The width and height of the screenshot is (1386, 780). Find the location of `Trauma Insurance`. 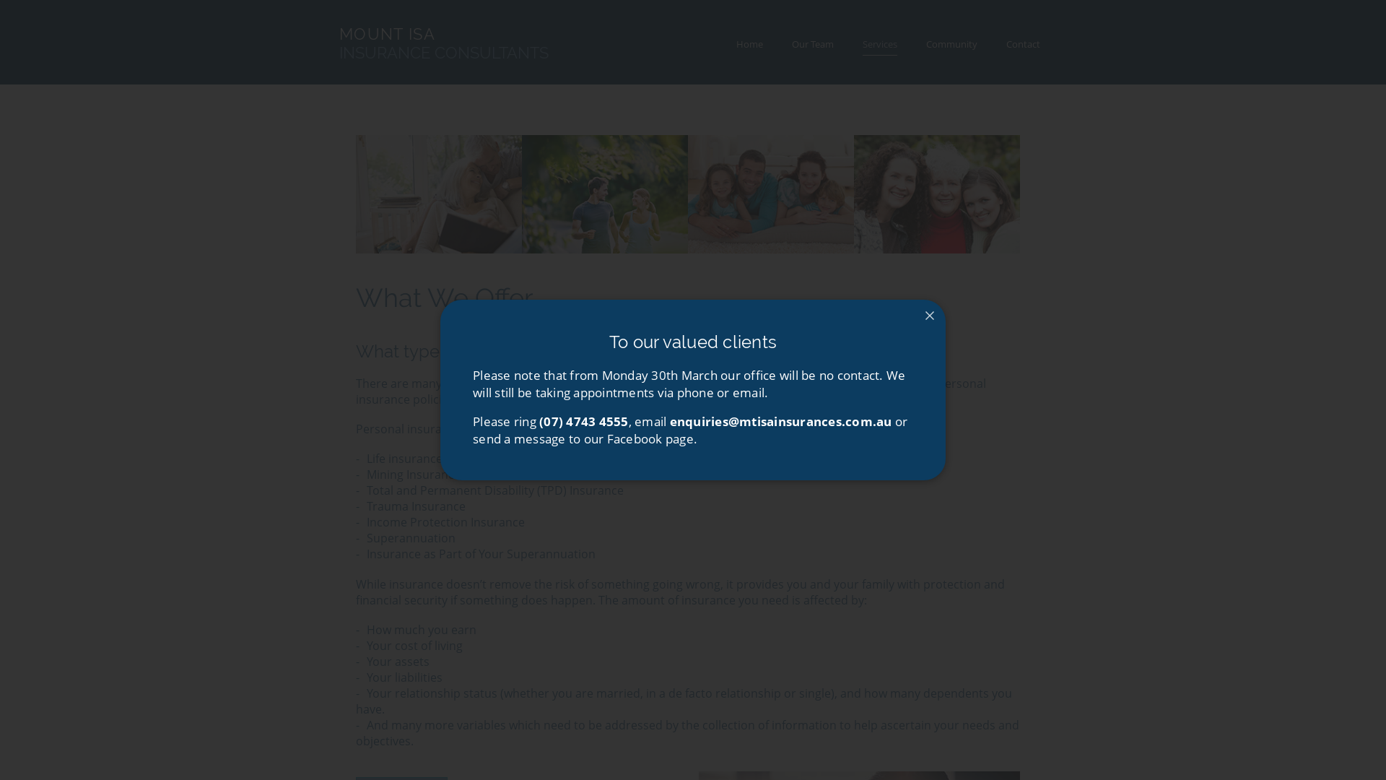

Trauma Insurance is located at coordinates (416, 507).